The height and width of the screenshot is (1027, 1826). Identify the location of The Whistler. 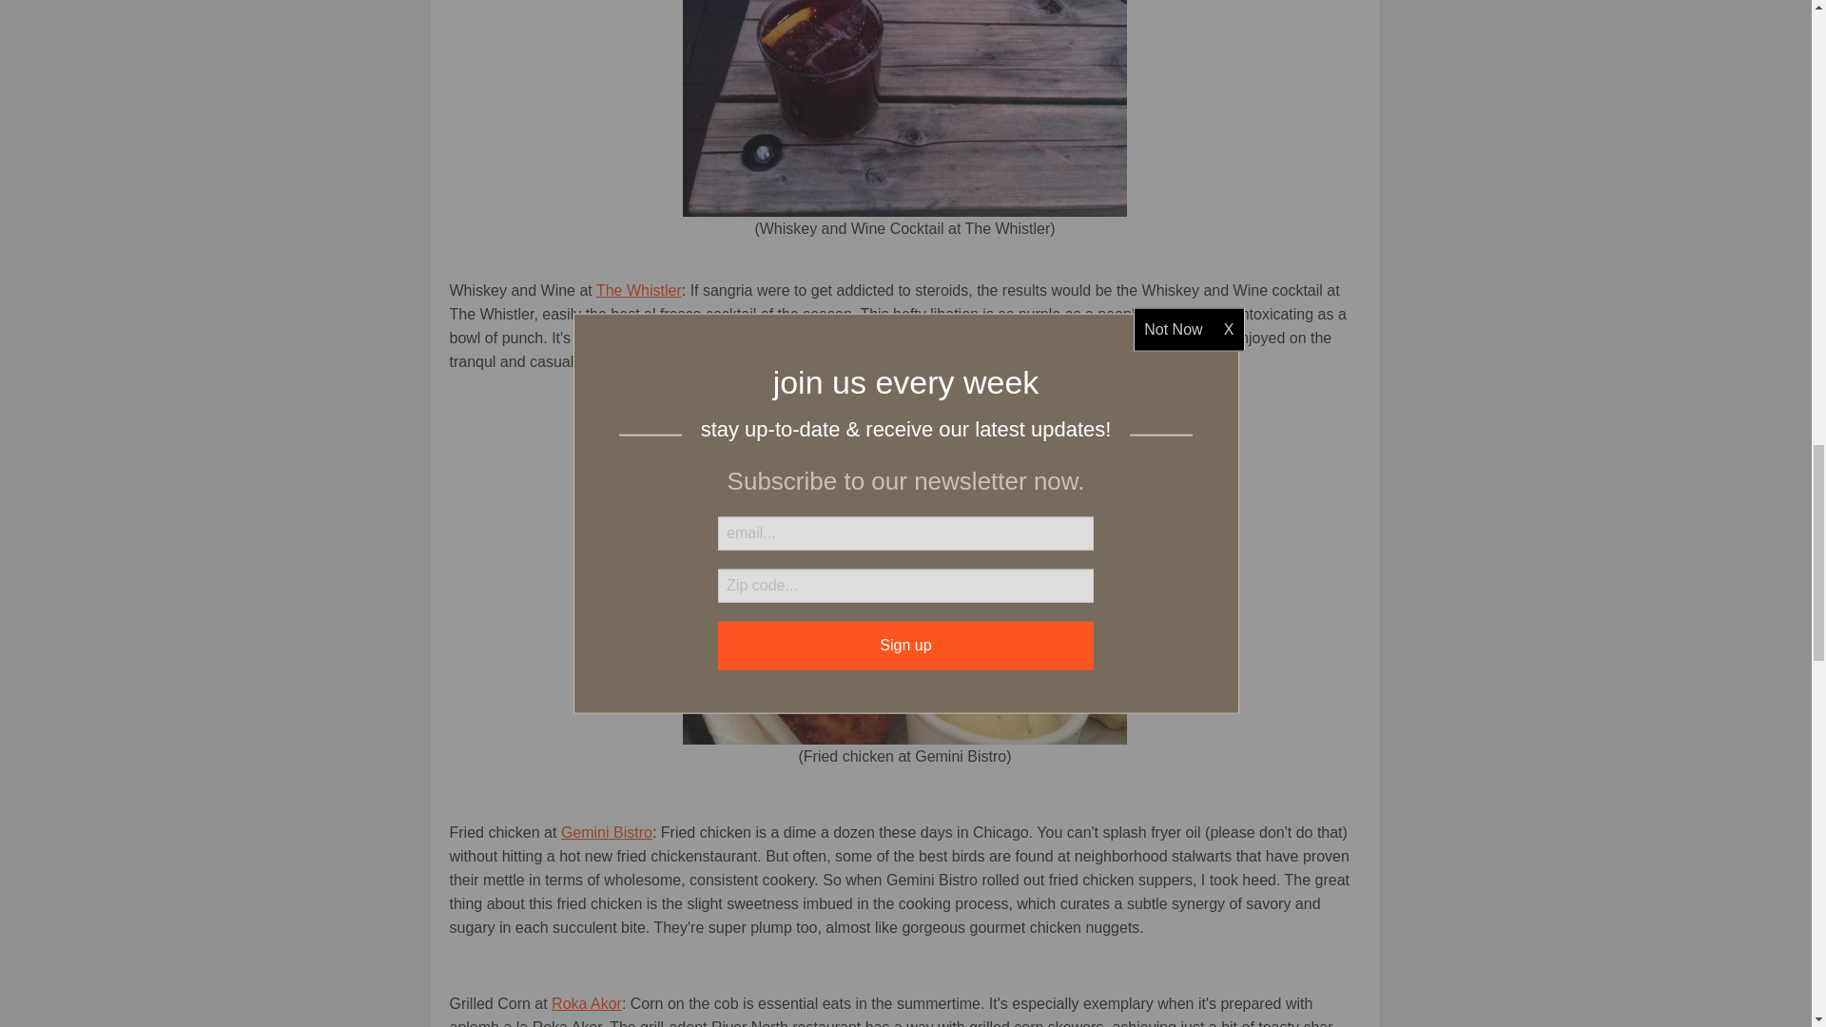
(639, 291).